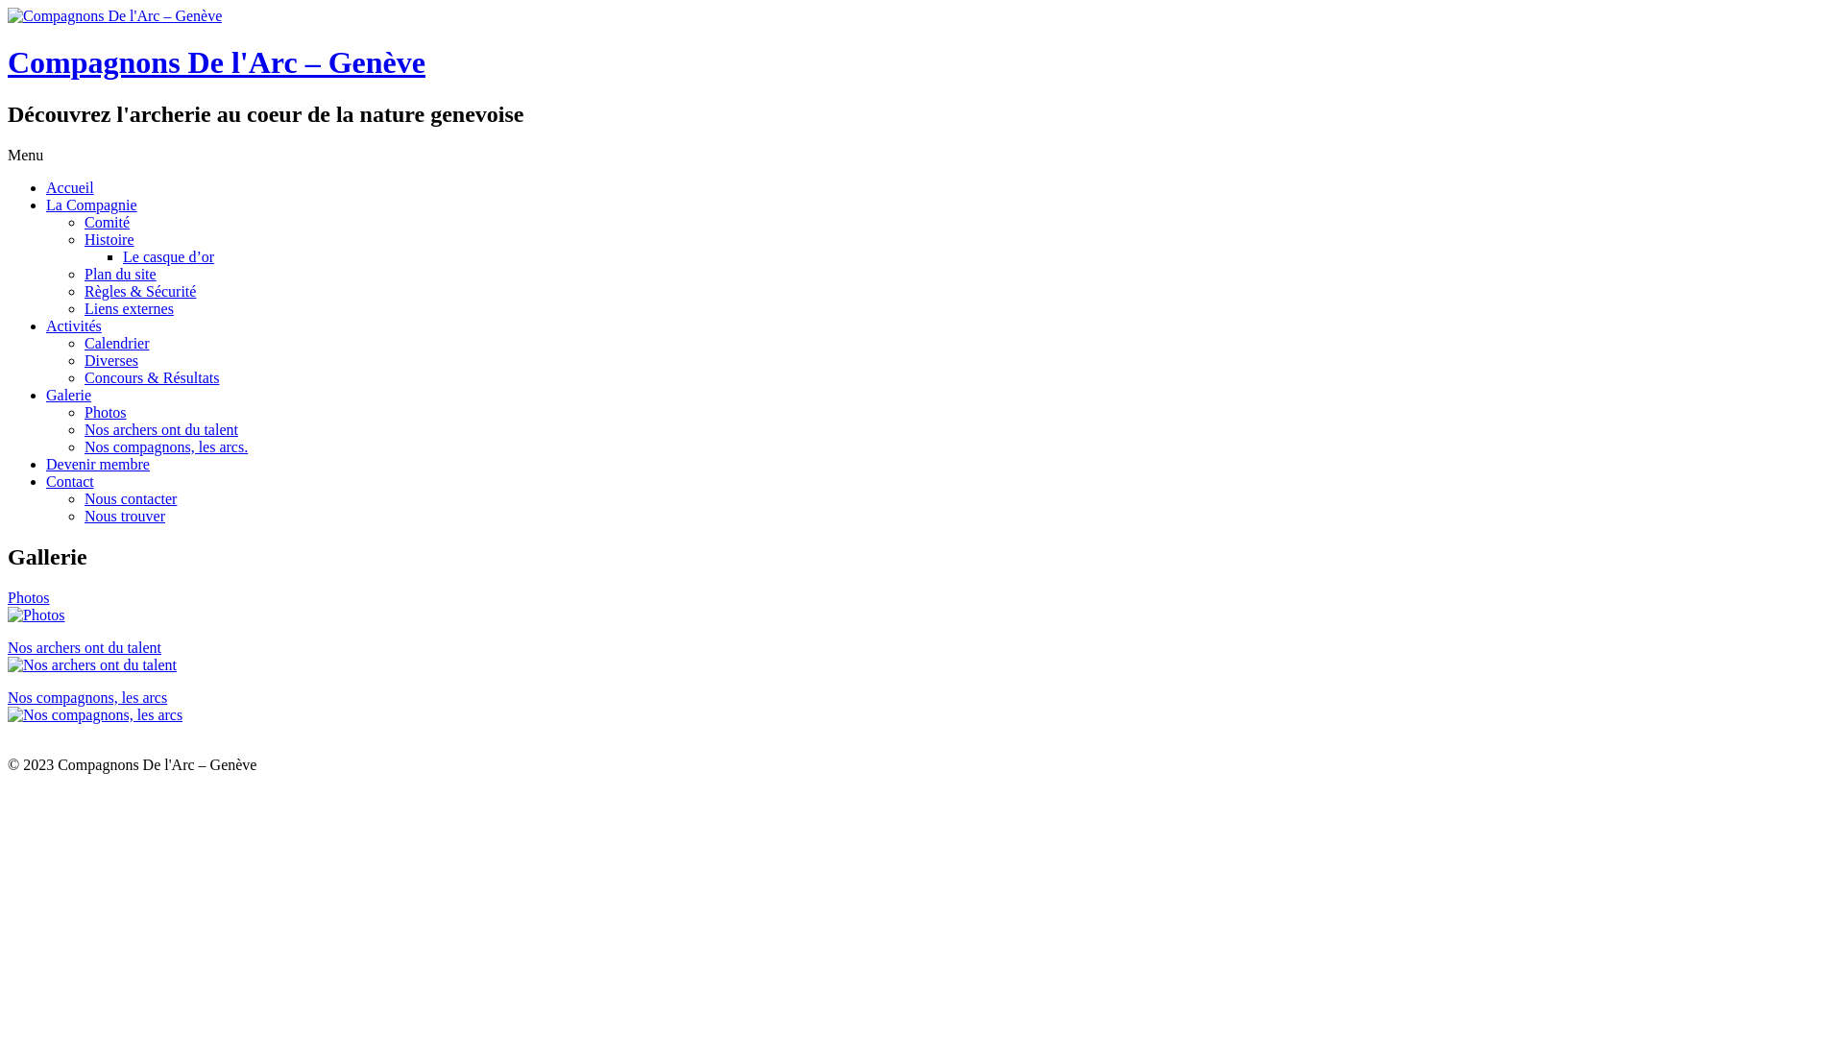  I want to click on Calendrier, so click(117, 344).